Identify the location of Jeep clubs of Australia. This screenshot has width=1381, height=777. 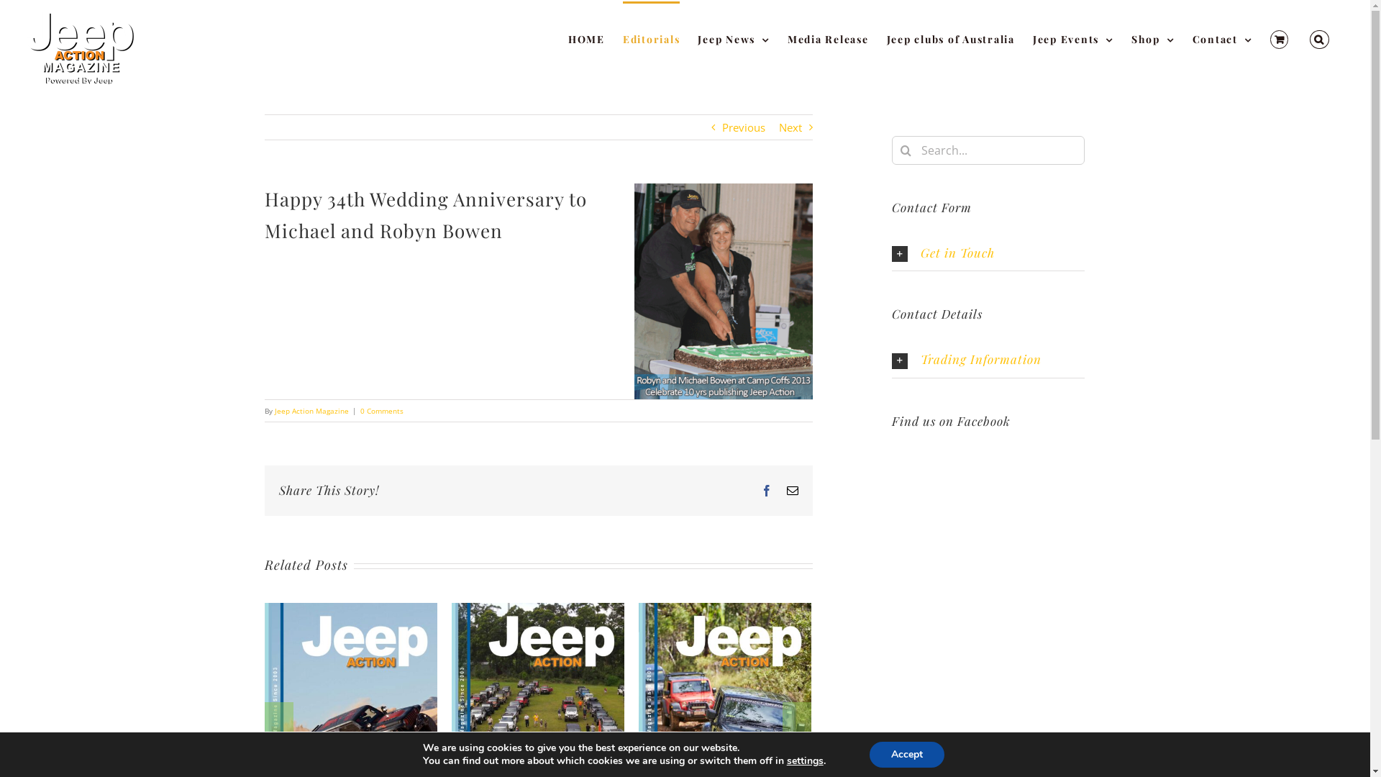
(951, 39).